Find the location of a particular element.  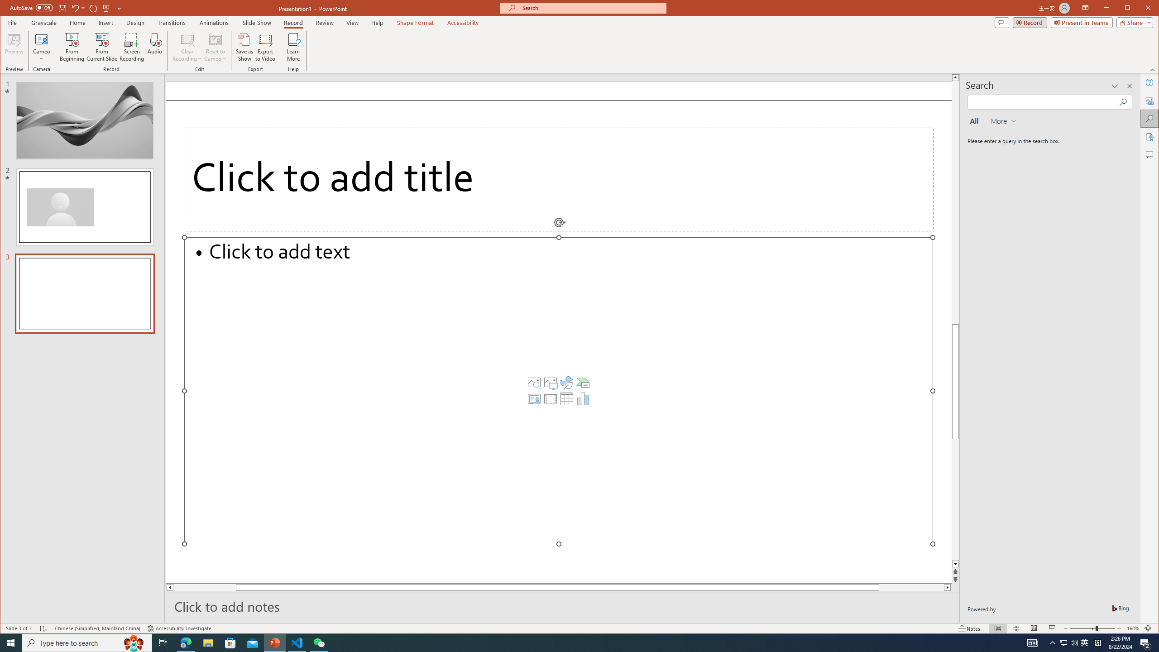

Content Placeholder is located at coordinates (559, 390).